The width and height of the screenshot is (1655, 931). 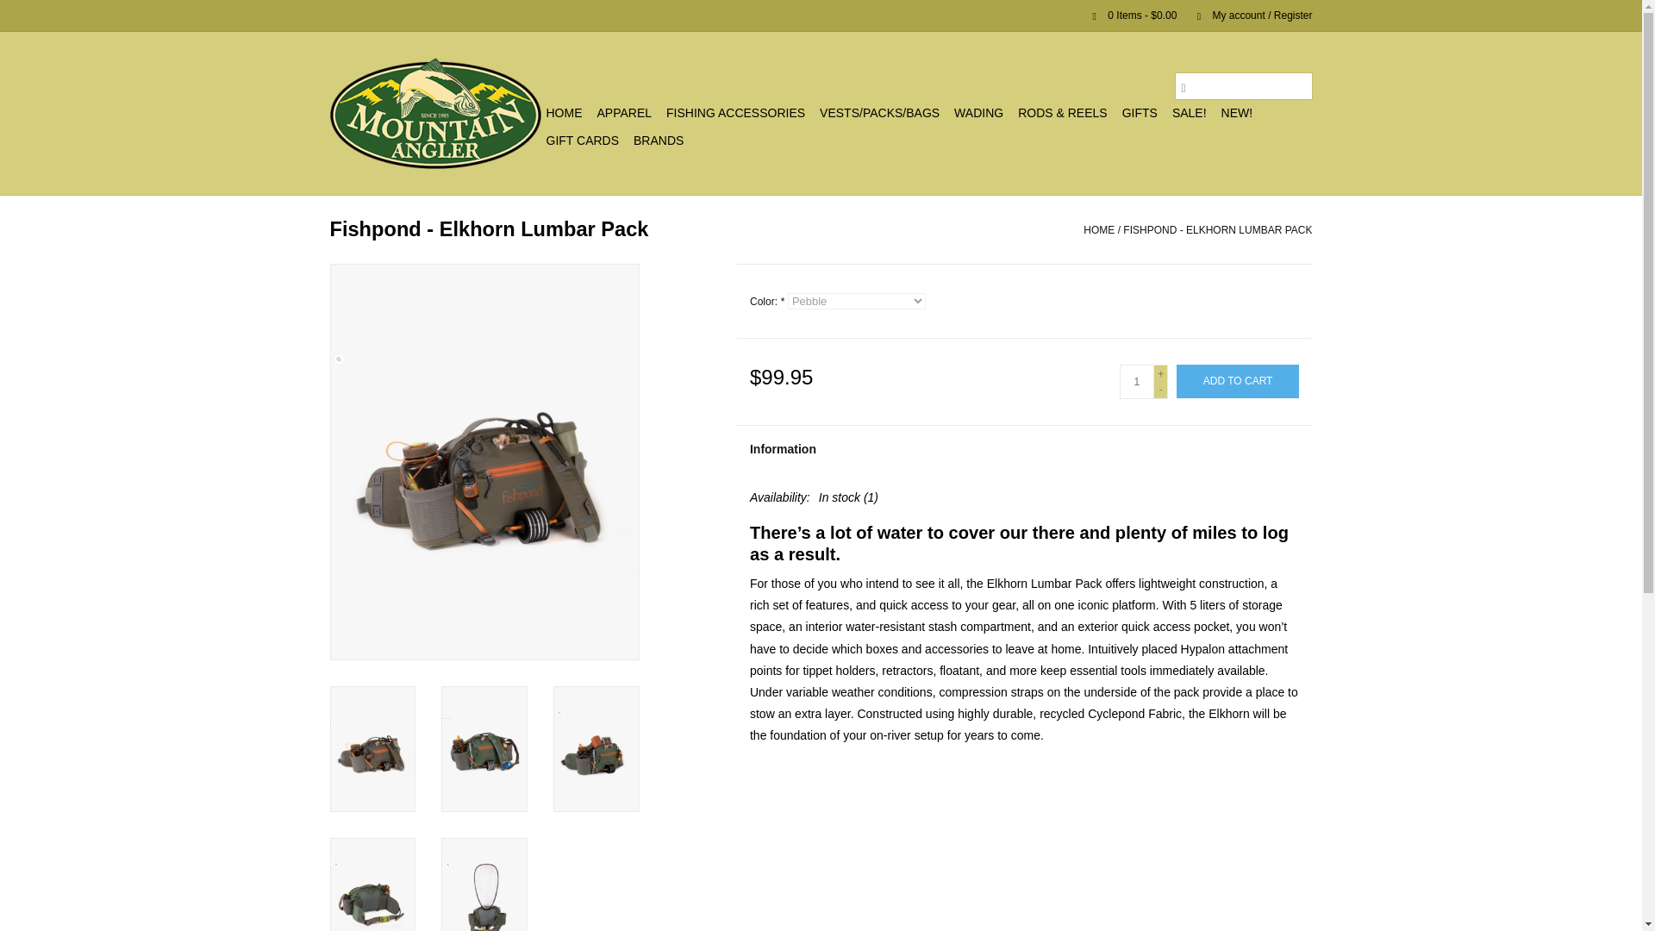 I want to click on My account, so click(x=1246, y=15).